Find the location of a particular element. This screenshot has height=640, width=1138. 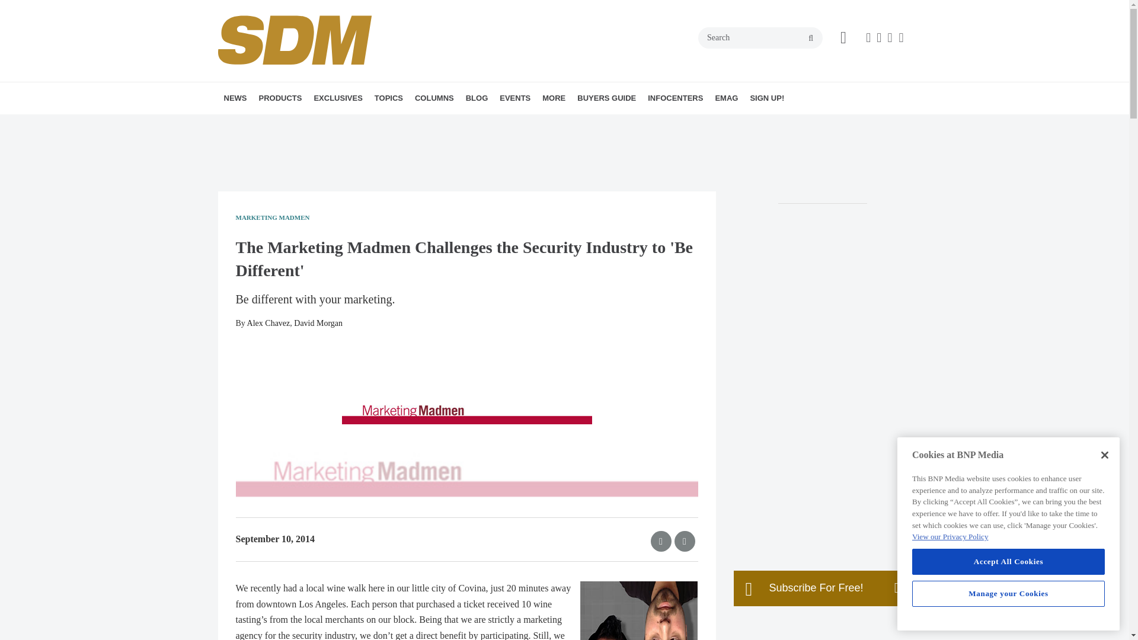

NEWS is located at coordinates (235, 98).